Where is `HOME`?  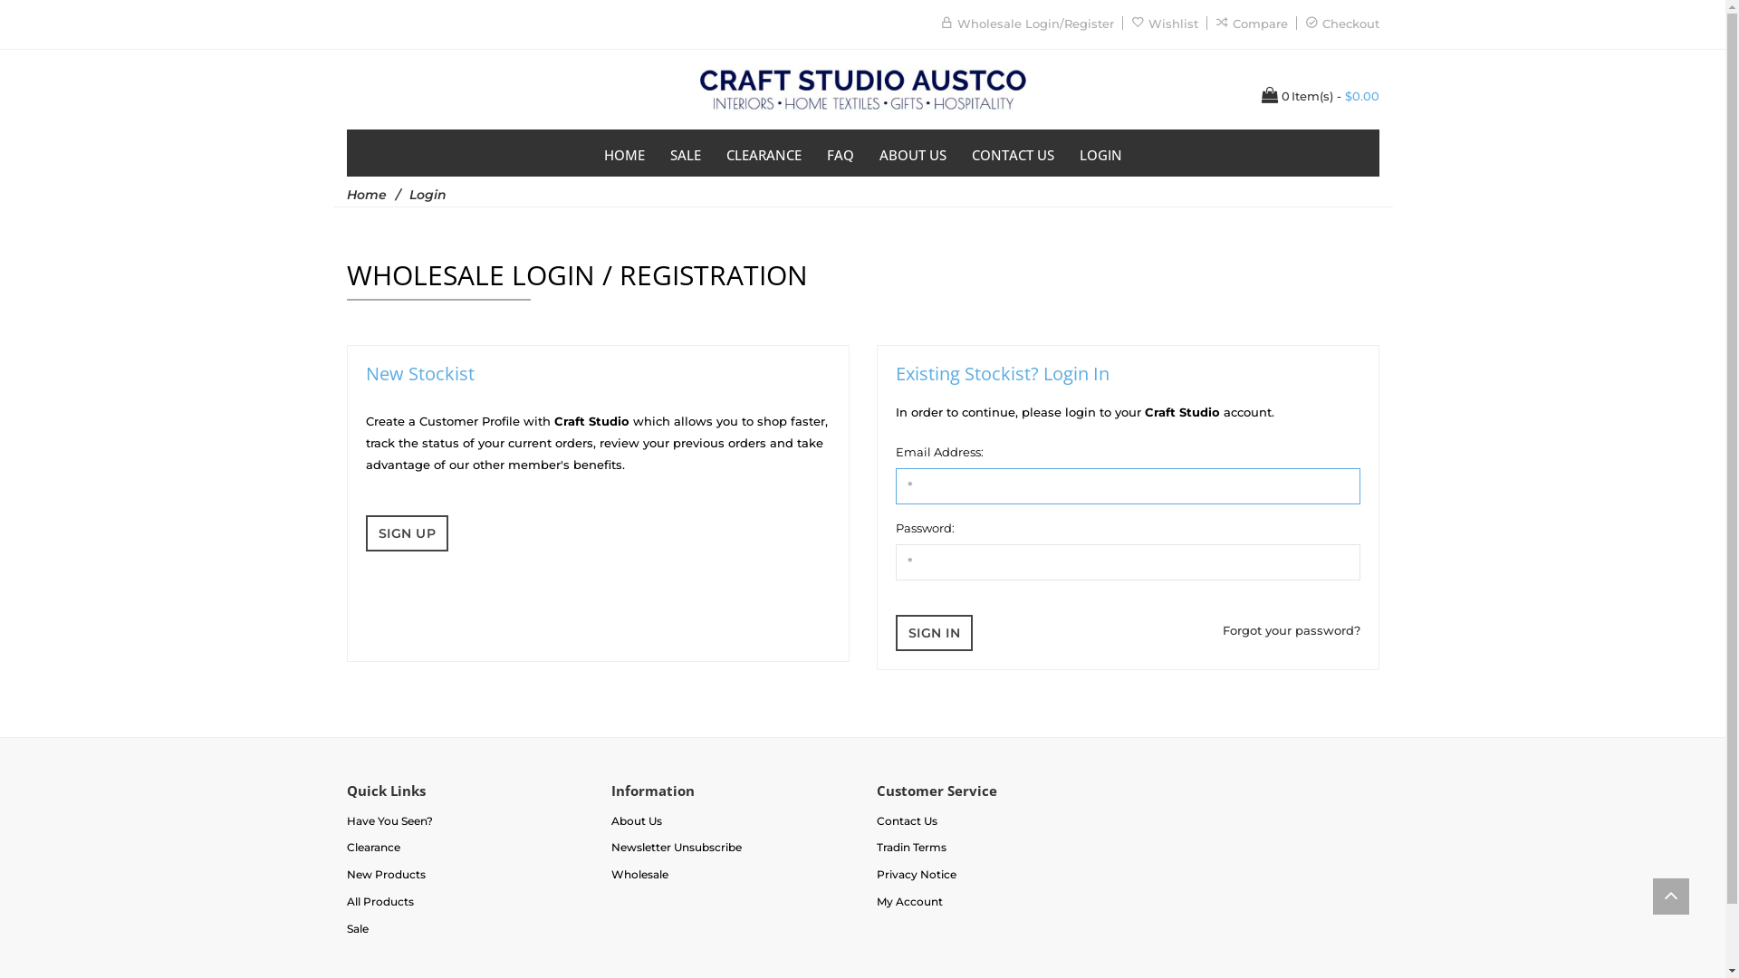 HOME is located at coordinates (623, 153).